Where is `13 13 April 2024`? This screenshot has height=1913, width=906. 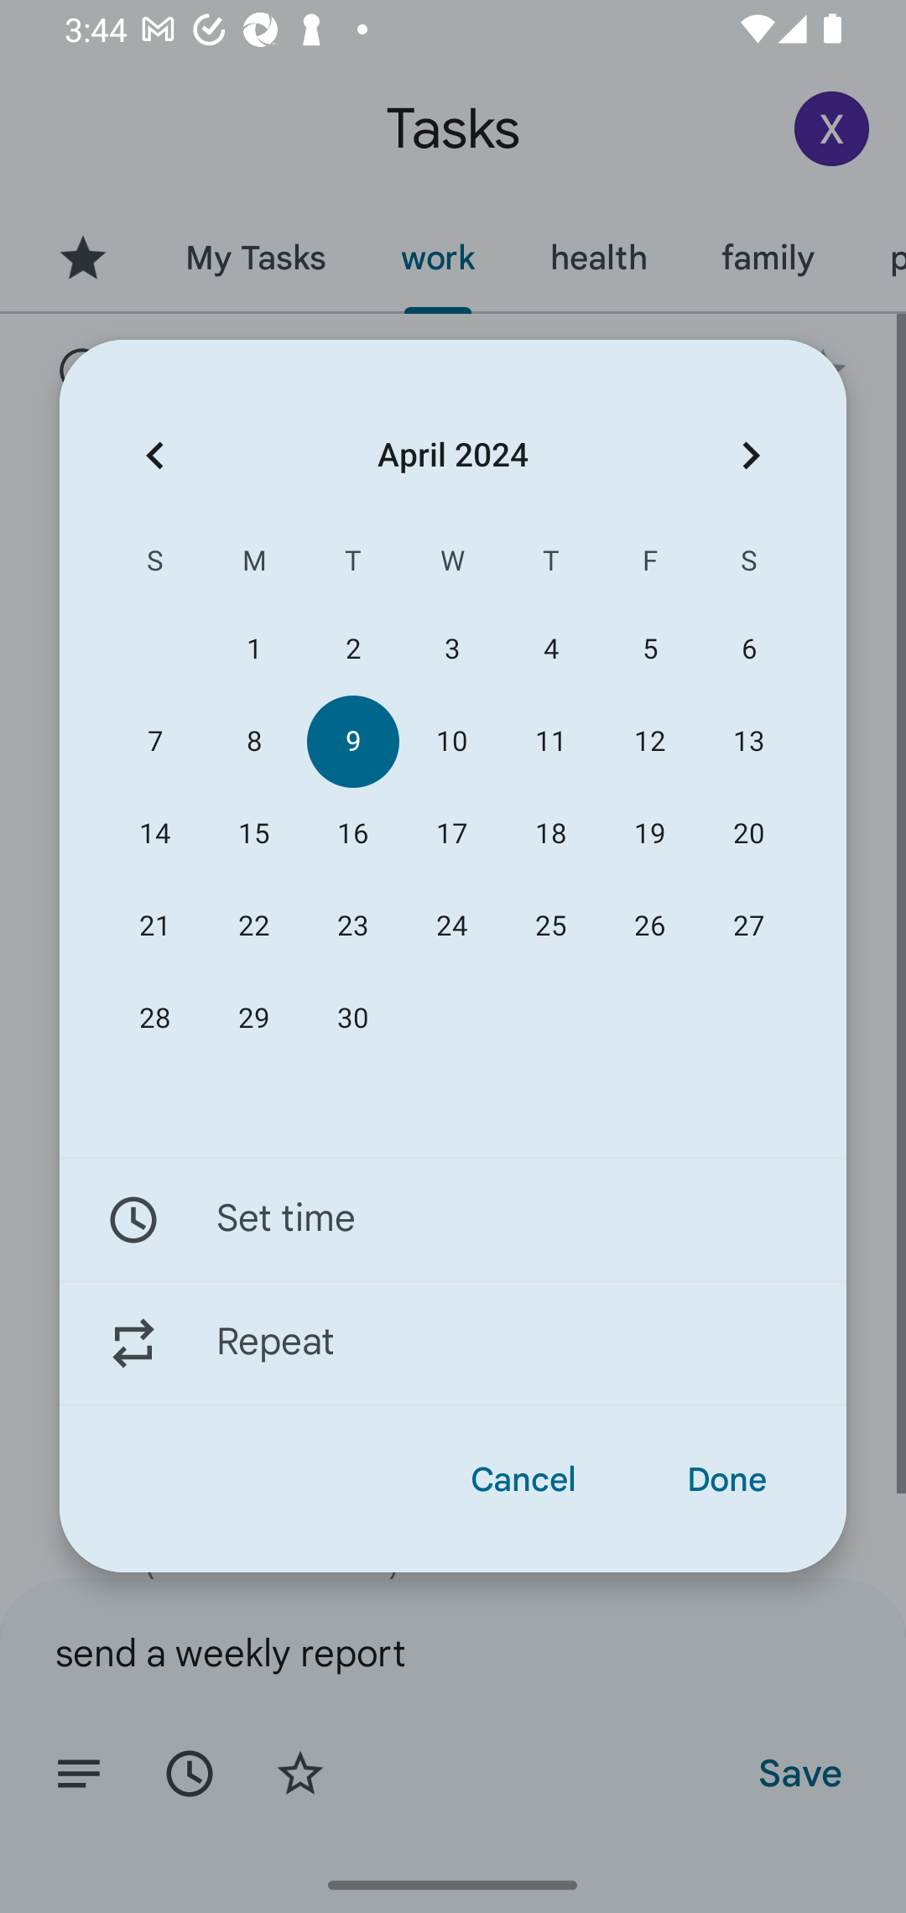 13 13 April 2024 is located at coordinates (748, 742).